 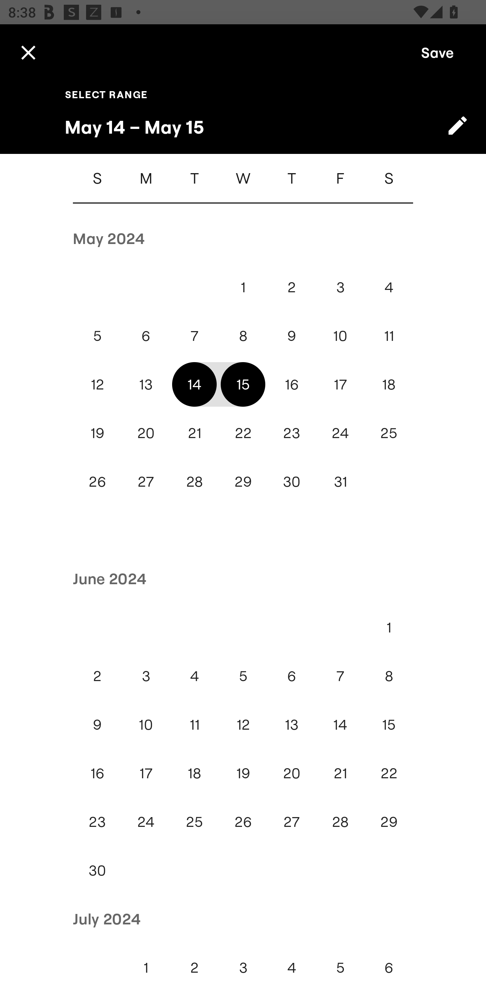 I want to click on 16 Sun, Jun 16, so click(x=97, y=773).